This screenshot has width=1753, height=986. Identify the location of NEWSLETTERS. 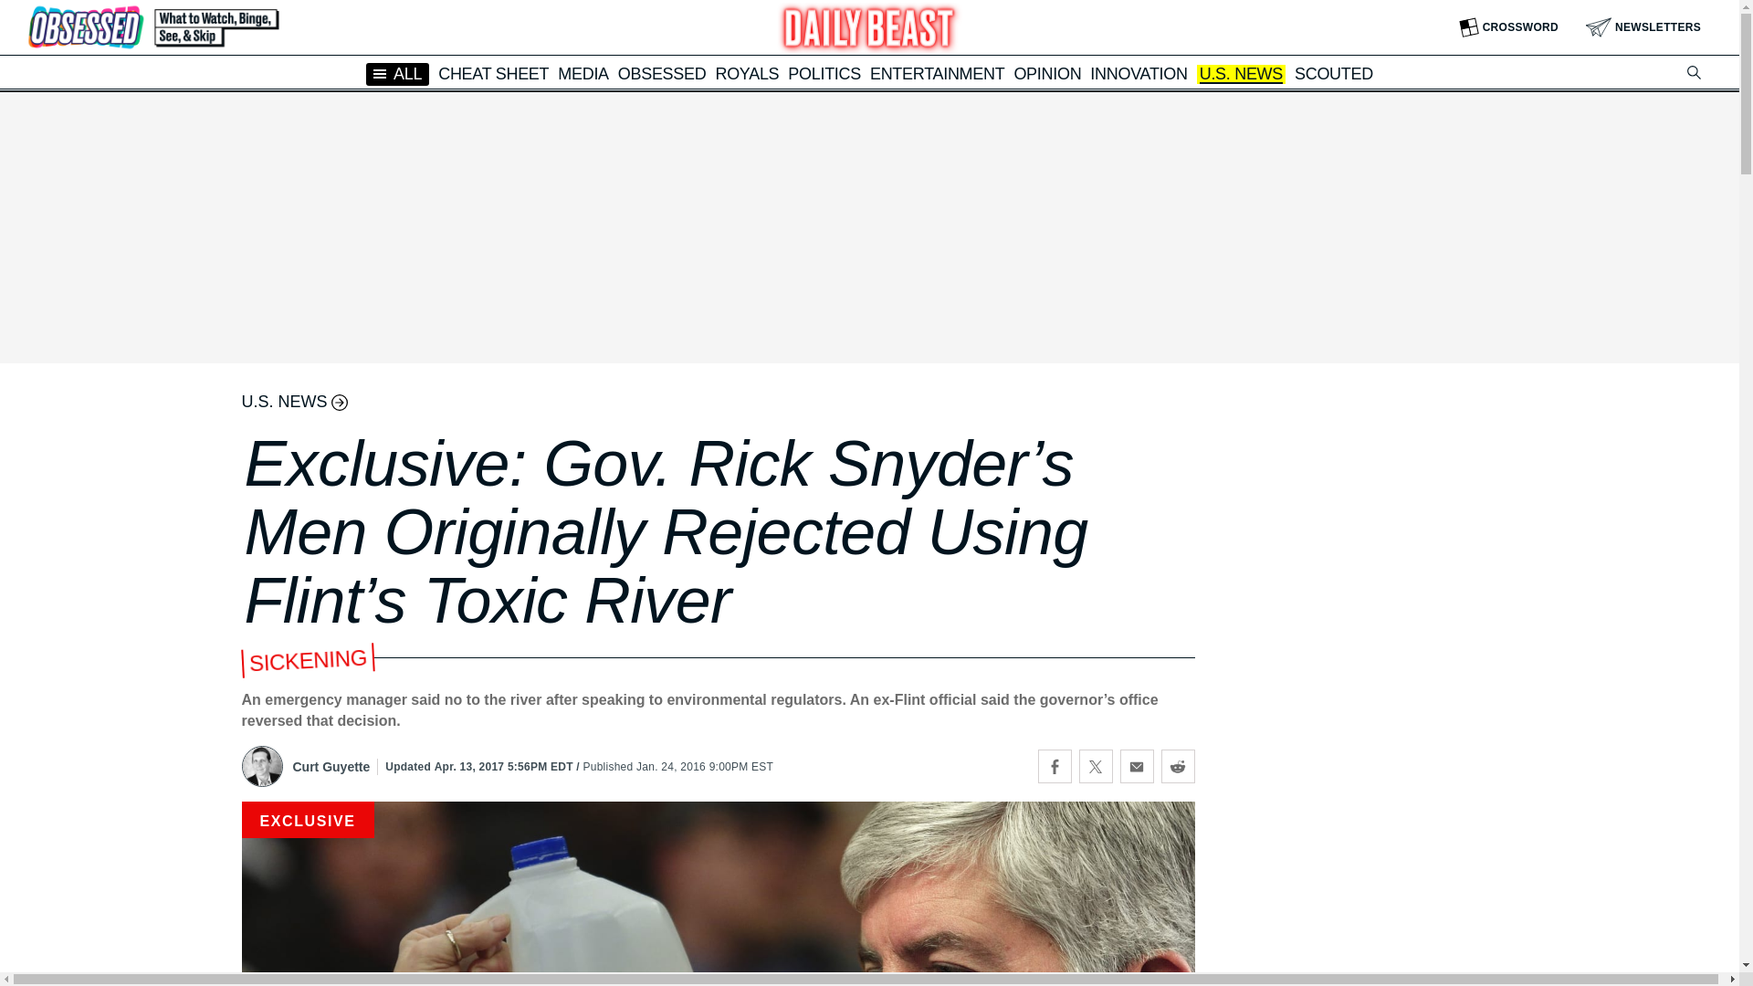
(1643, 27).